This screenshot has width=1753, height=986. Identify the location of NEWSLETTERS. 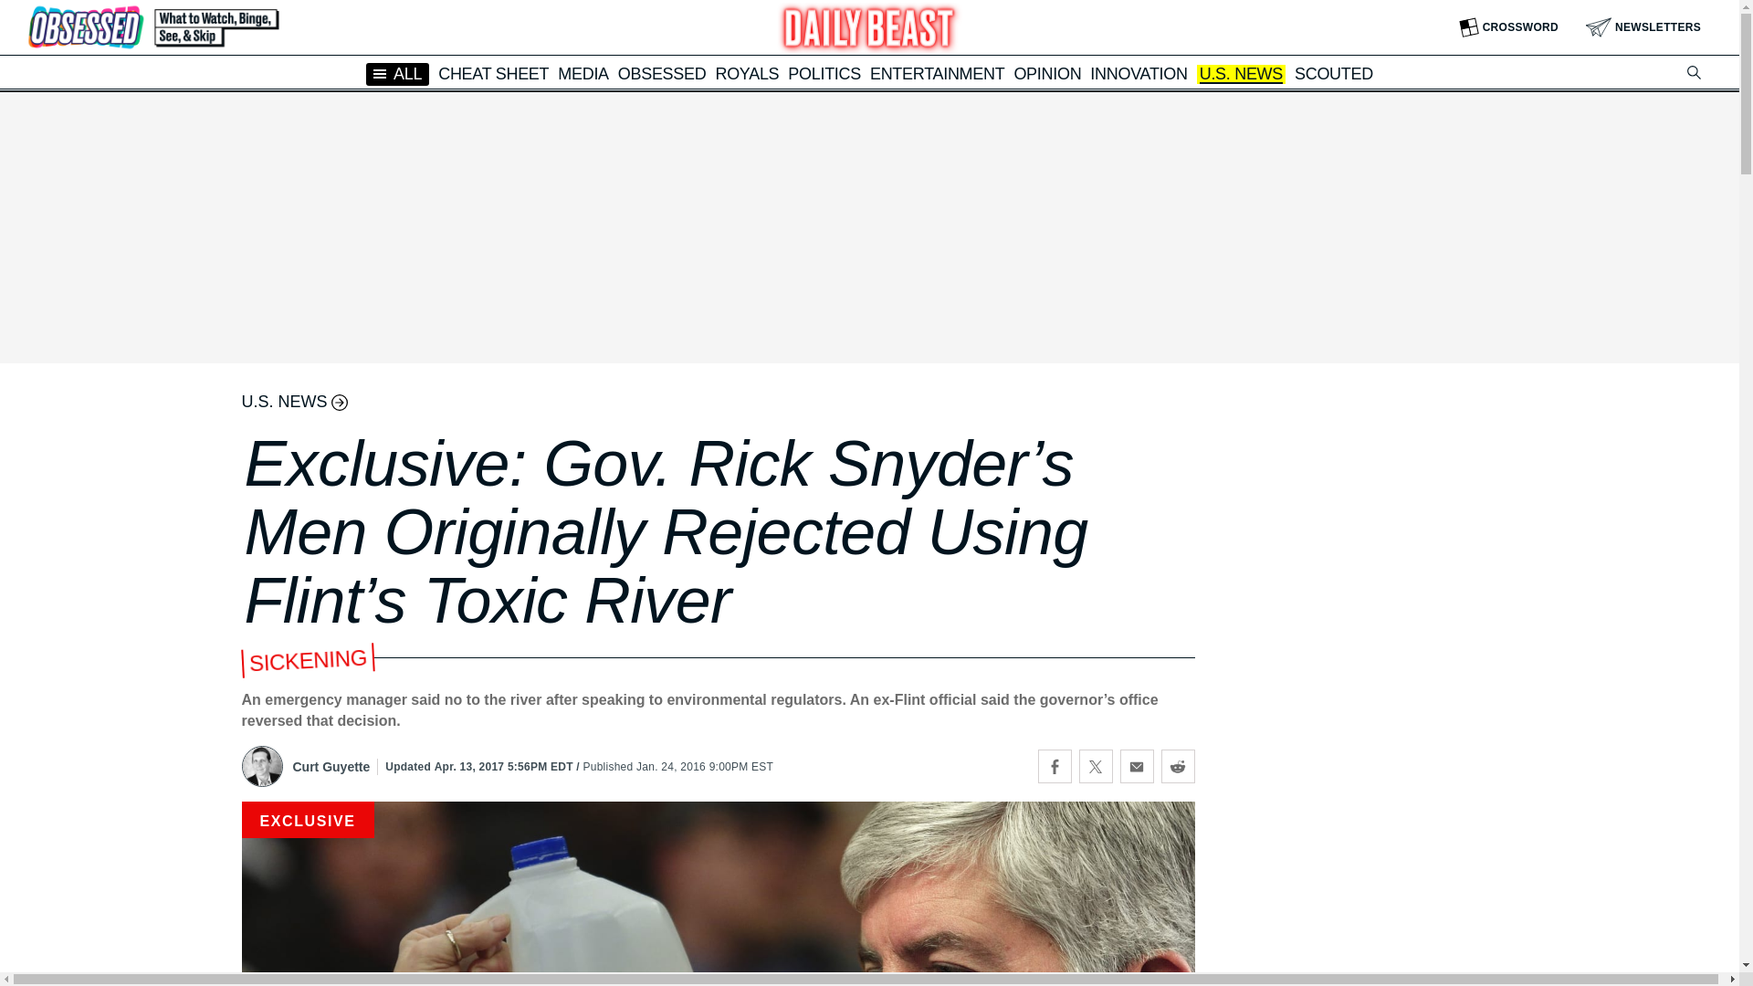
(1643, 27).